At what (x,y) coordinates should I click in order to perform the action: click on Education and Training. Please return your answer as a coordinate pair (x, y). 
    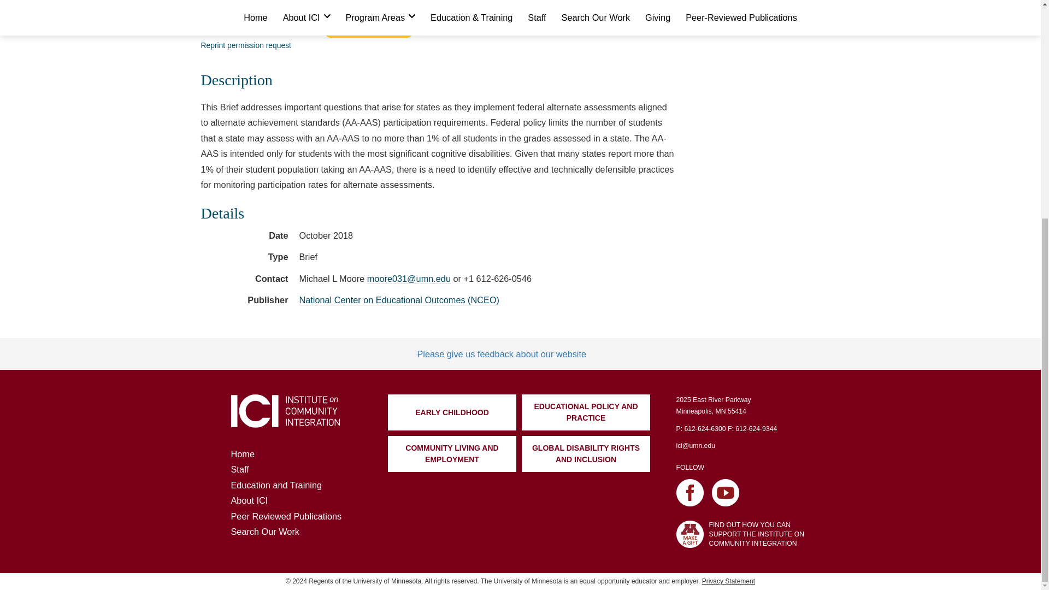
    Looking at the image, I should click on (276, 485).